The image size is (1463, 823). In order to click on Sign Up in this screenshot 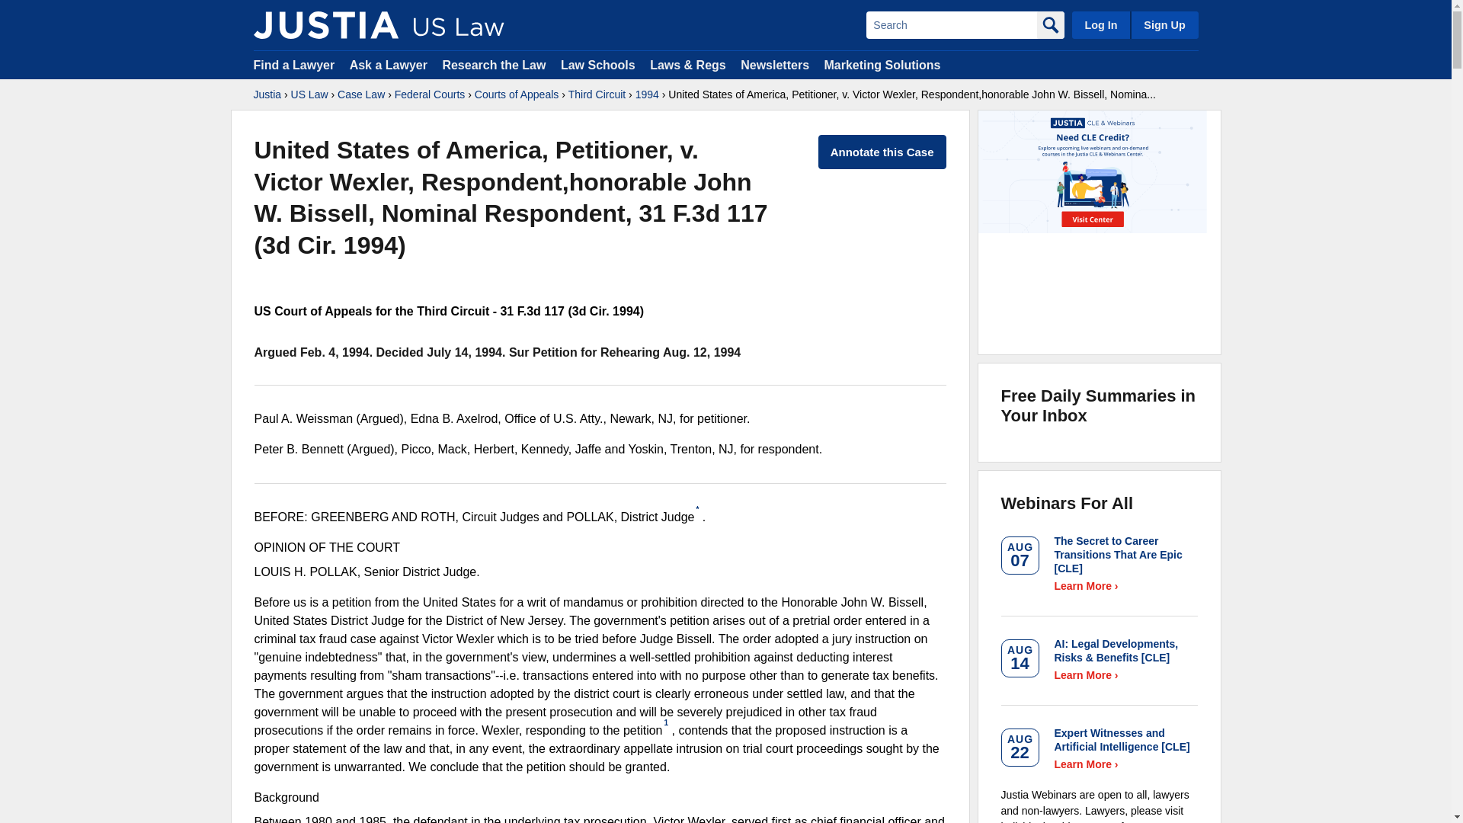, I will do `click(1164, 24)`.